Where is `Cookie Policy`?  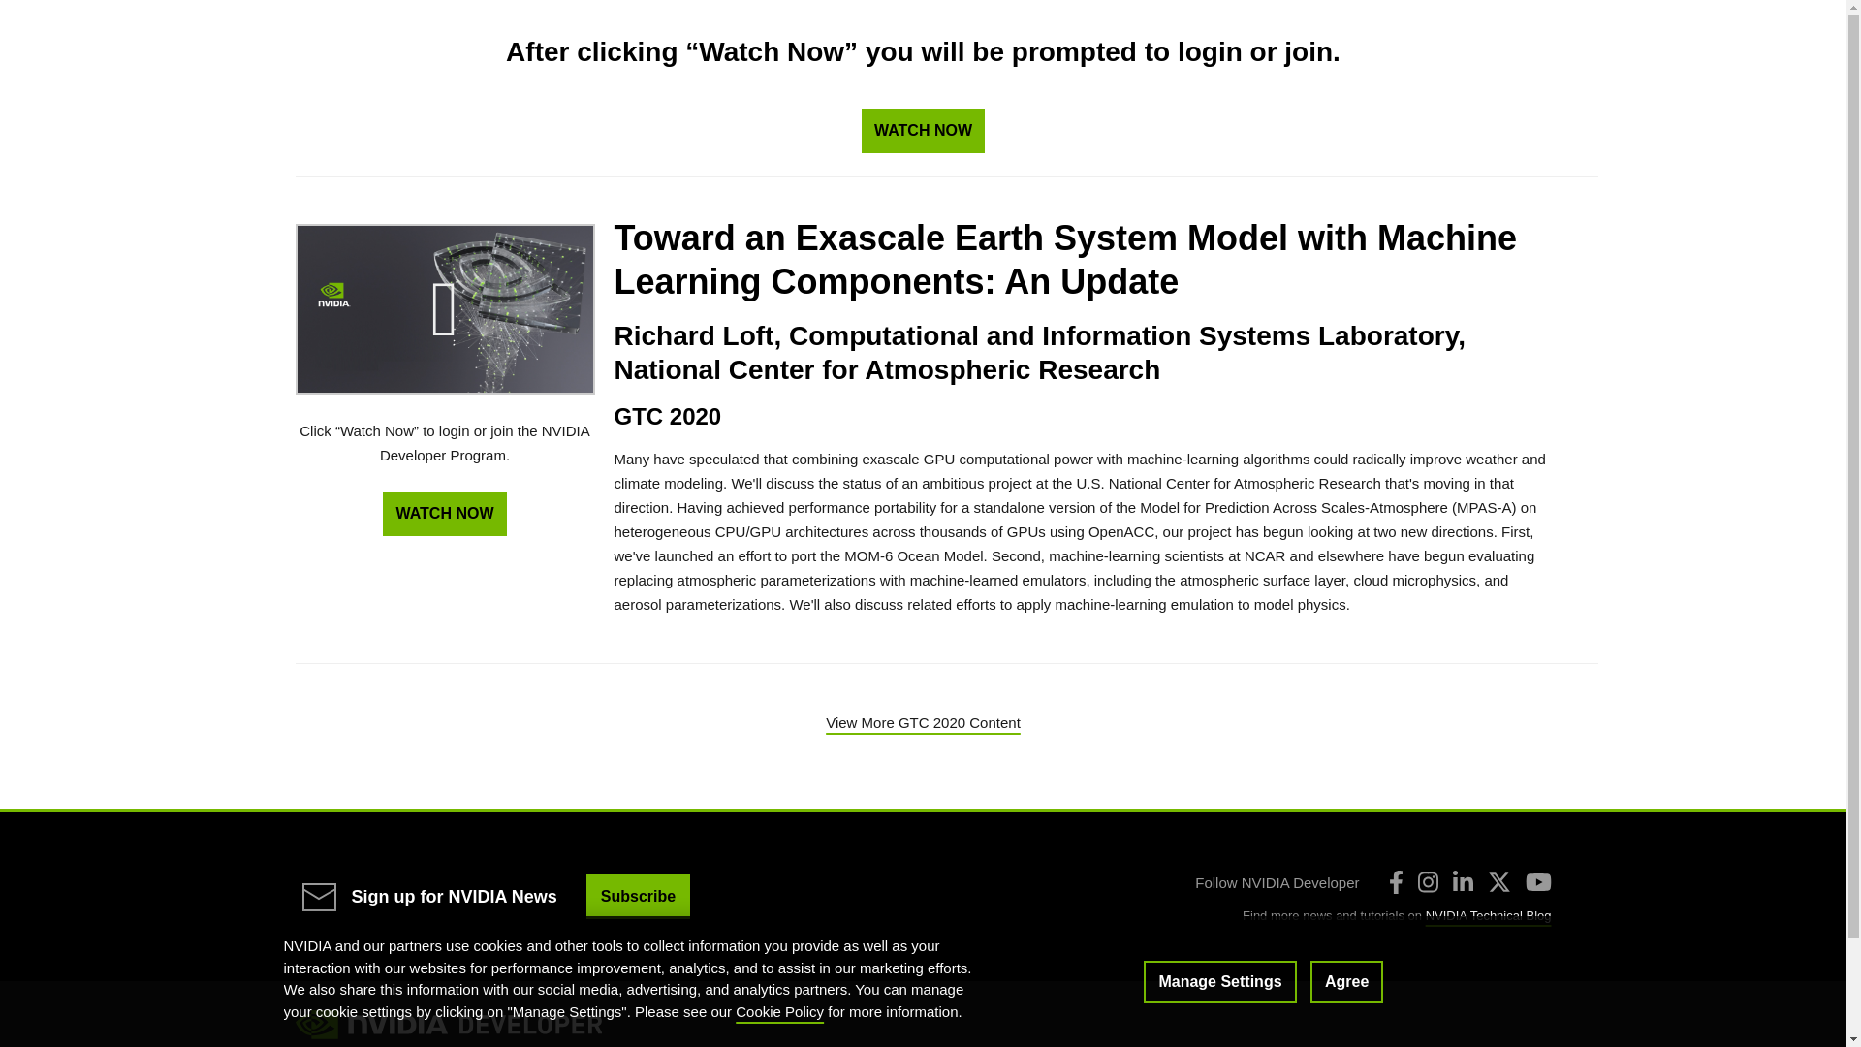
Cookie Policy is located at coordinates (779, 1010).